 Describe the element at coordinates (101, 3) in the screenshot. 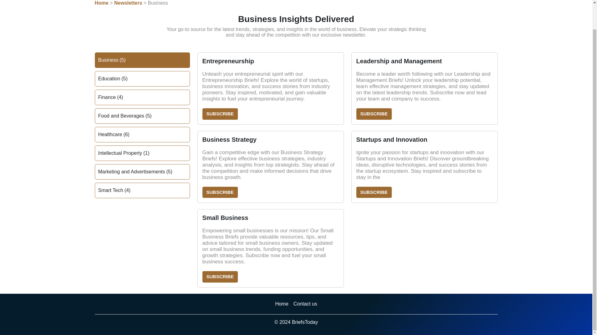

I see `Home` at that location.